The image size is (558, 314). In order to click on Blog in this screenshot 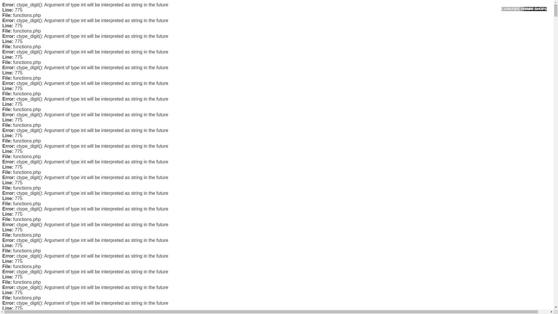, I will do `click(374, 196)`.